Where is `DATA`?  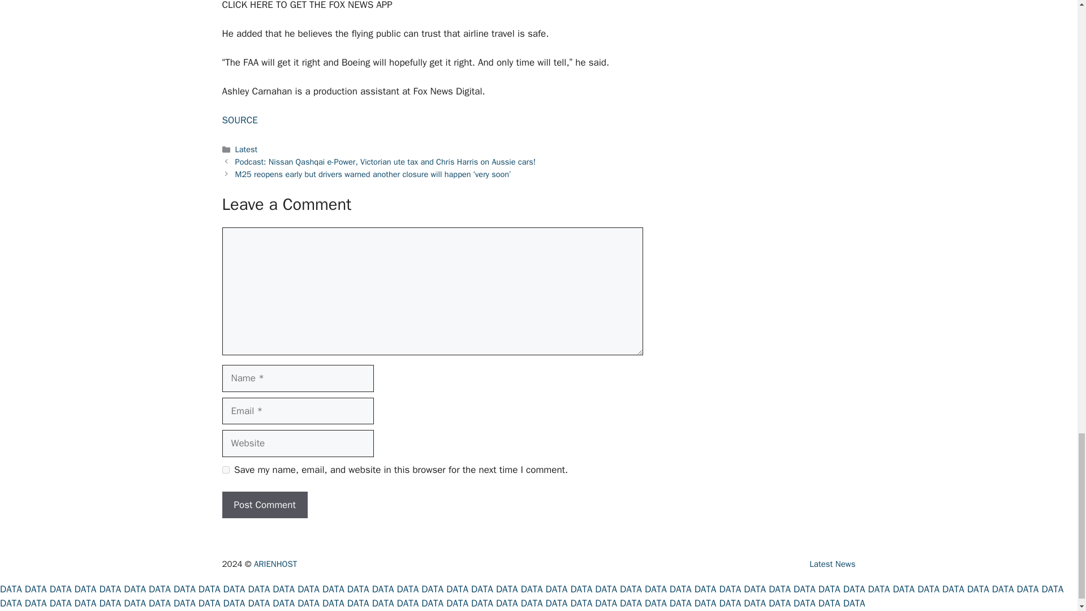 DATA is located at coordinates (110, 589).